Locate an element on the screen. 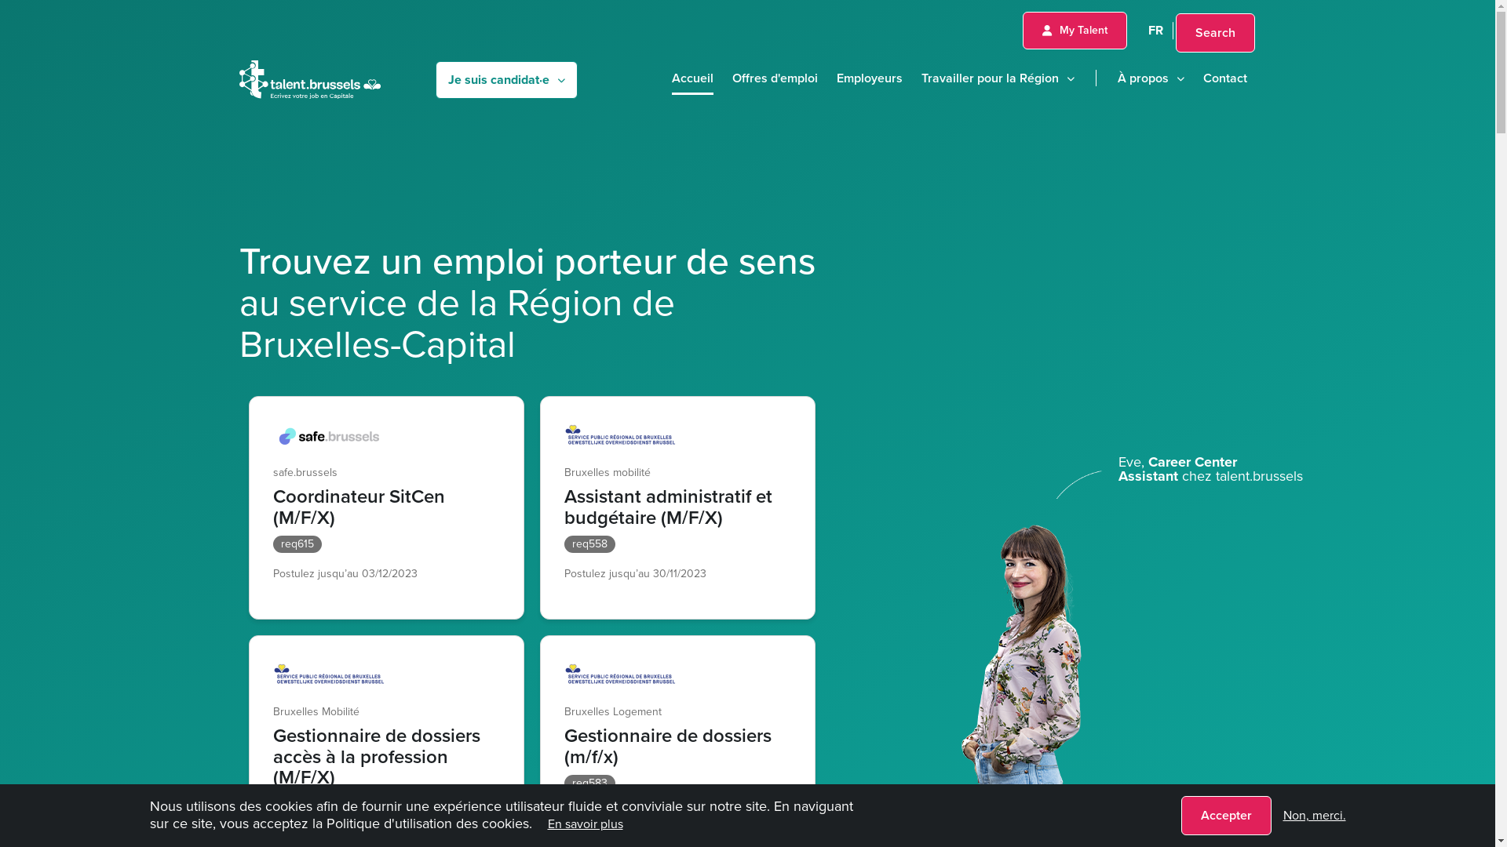  En savoir plus is located at coordinates (586, 823).